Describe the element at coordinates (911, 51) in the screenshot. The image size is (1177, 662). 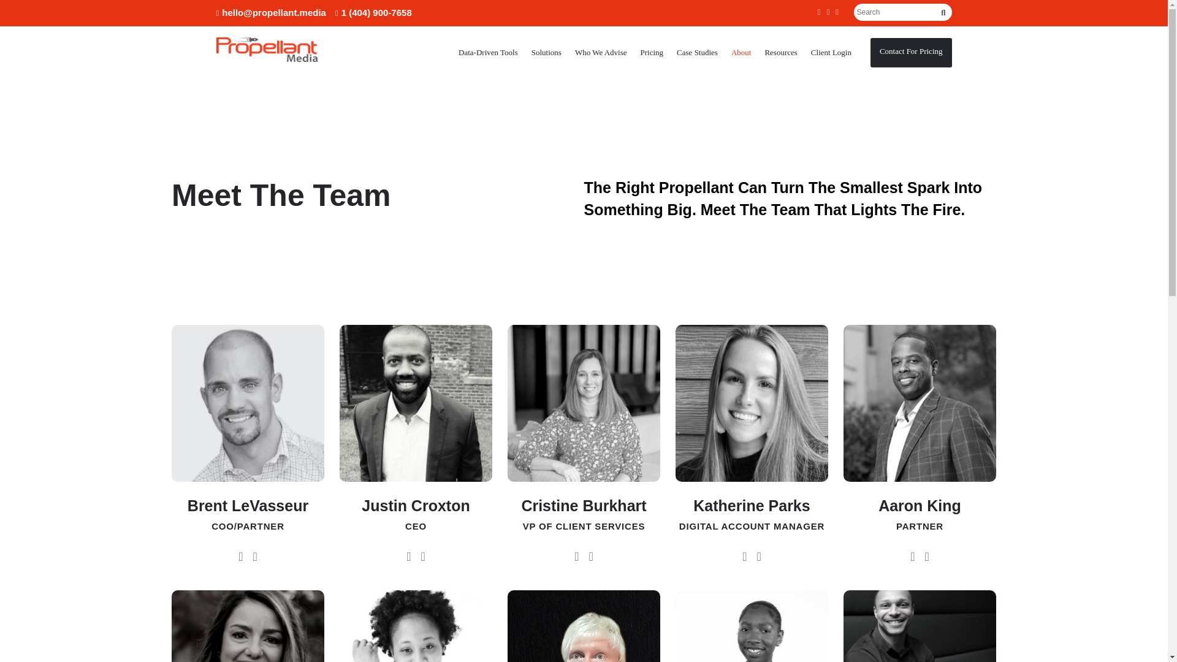
I see `Free Analysis` at that location.